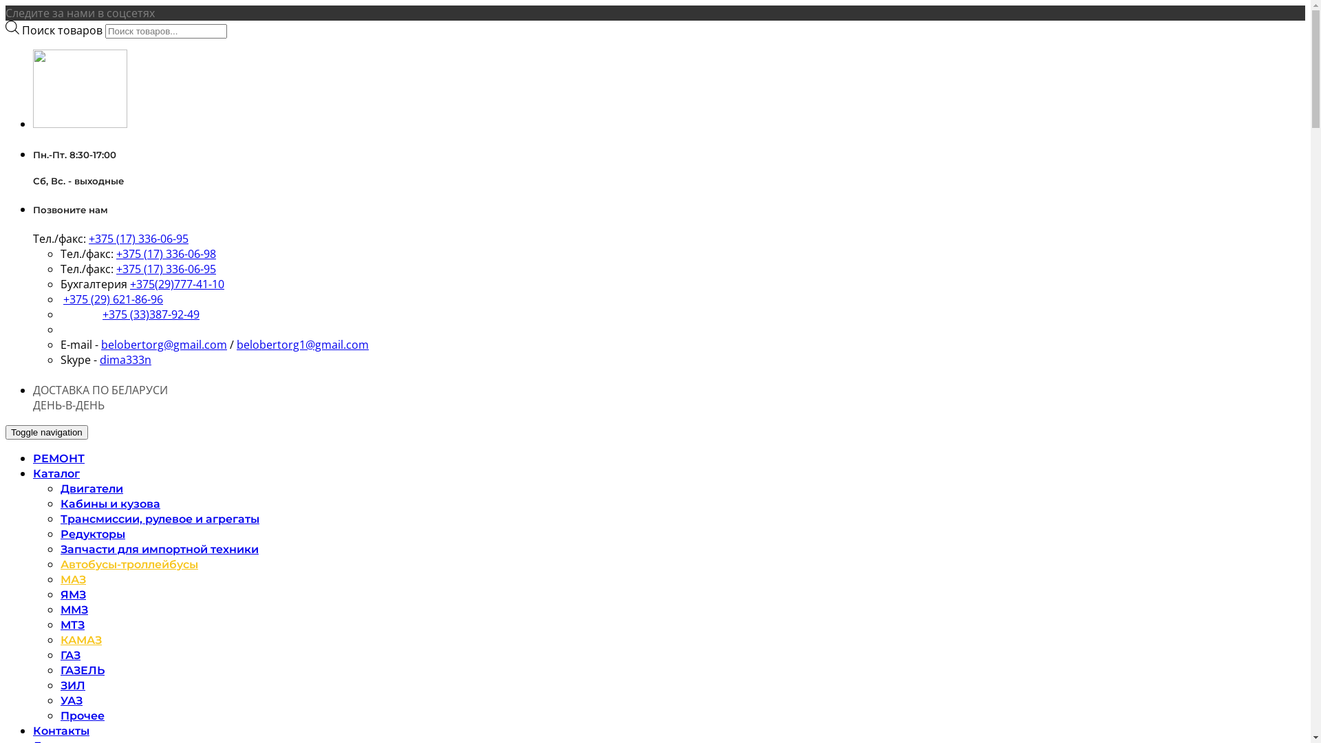 The height and width of the screenshot is (743, 1321). I want to click on belobertorg@gmail.com, so click(164, 345).